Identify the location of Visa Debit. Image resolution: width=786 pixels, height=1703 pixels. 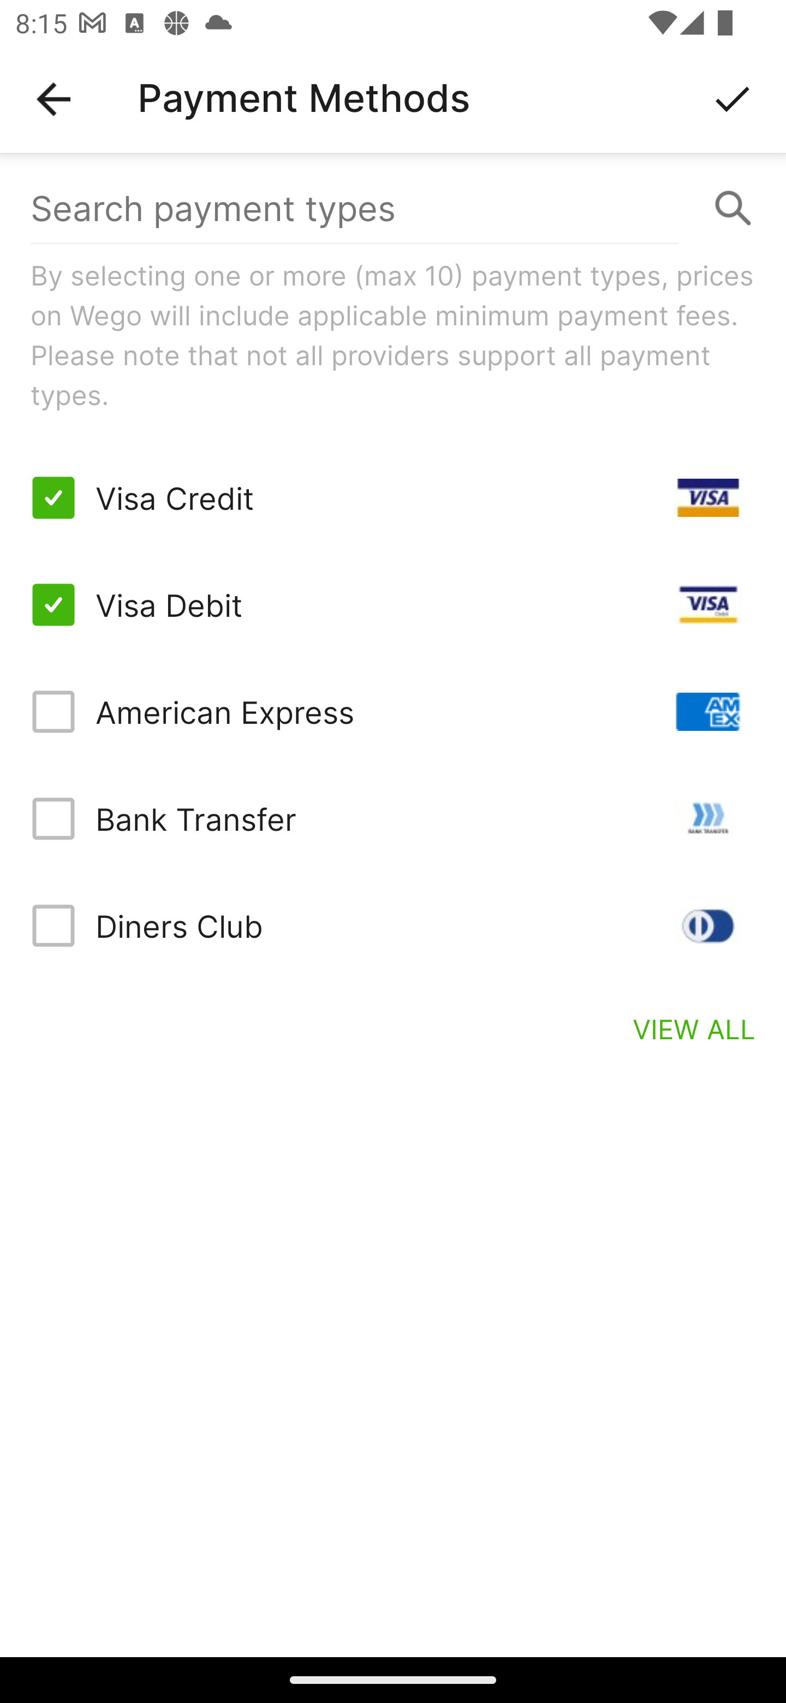
(393, 605).